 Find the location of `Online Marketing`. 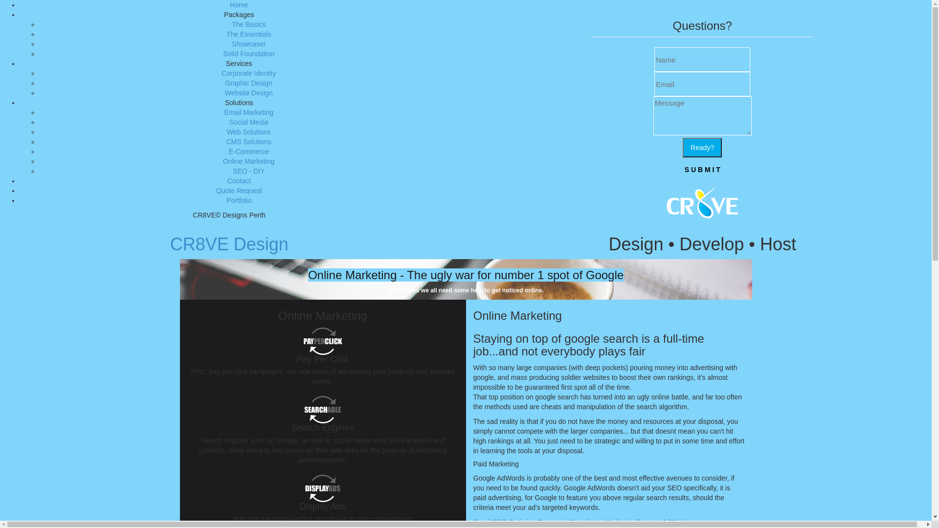

Online Marketing is located at coordinates (249, 161).